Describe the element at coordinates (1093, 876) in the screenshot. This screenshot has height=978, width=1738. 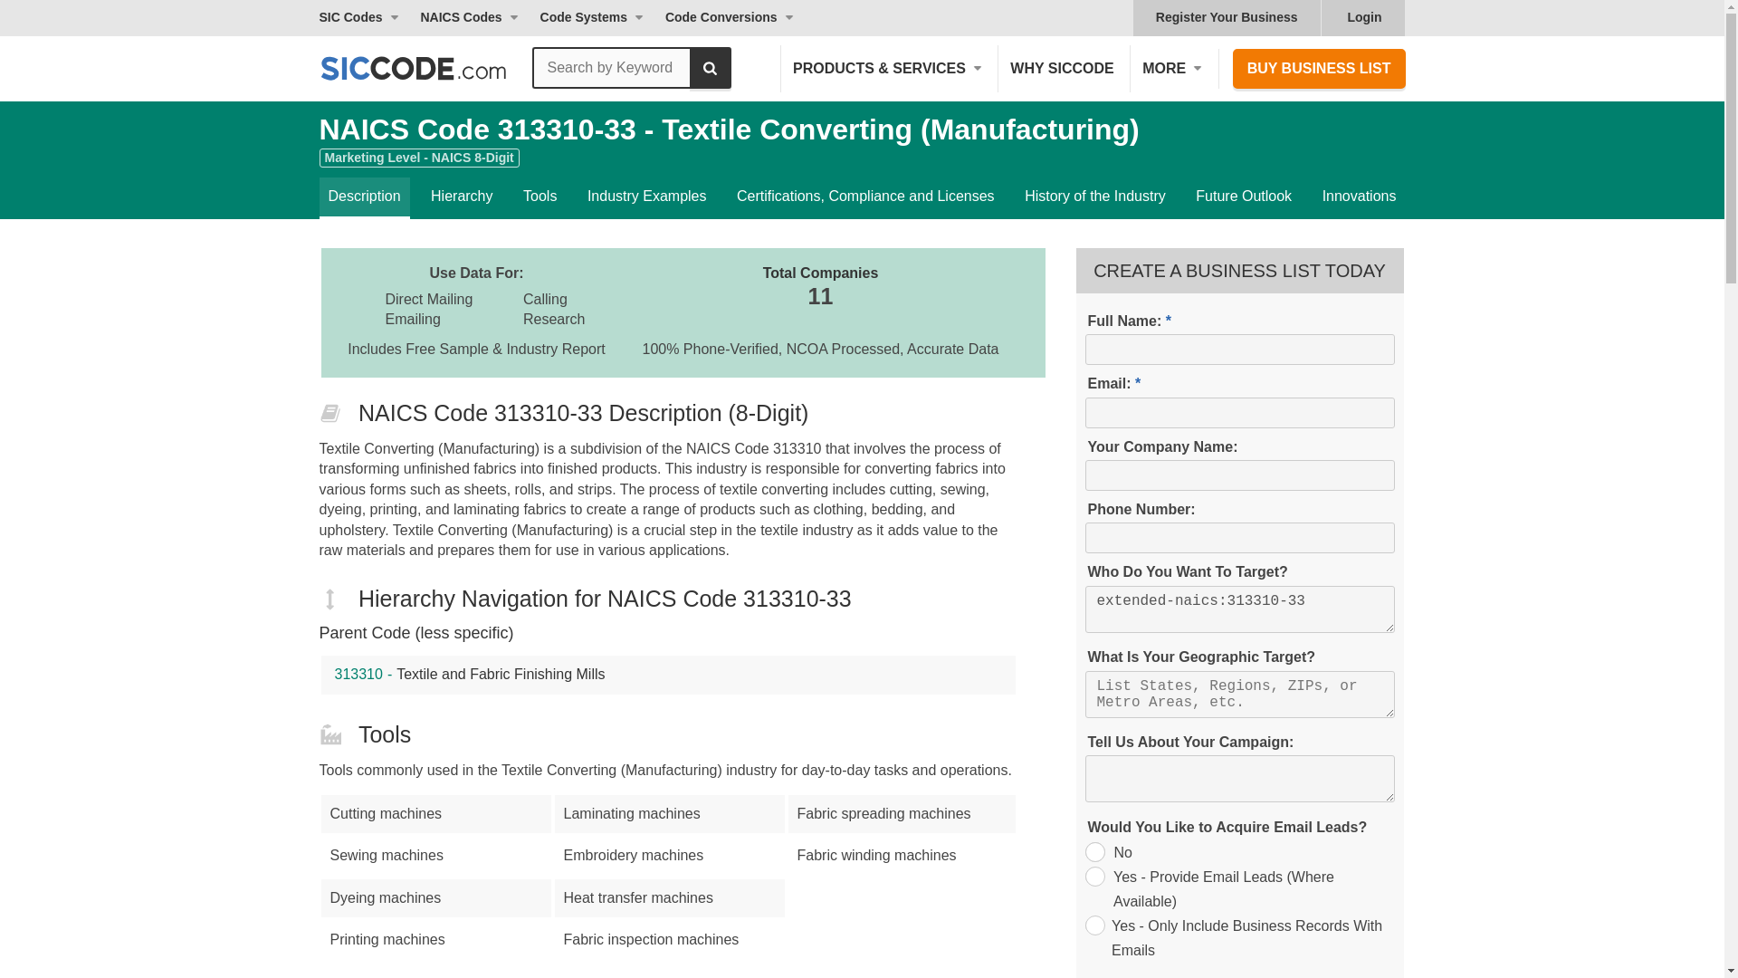
I see `Yes, where available` at that location.